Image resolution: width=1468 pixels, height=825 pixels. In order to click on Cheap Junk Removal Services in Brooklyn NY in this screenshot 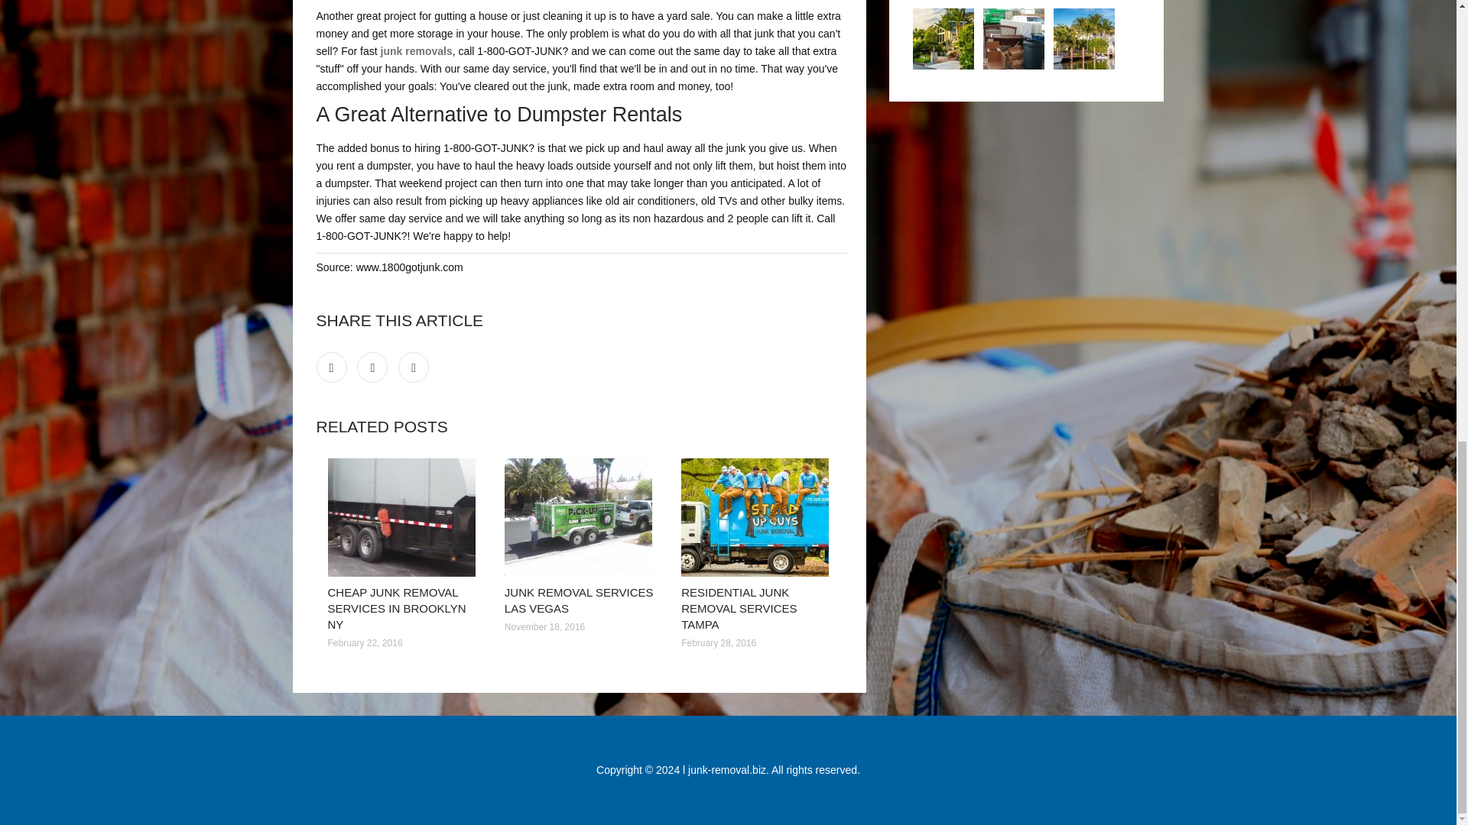, I will do `click(404, 517)`.